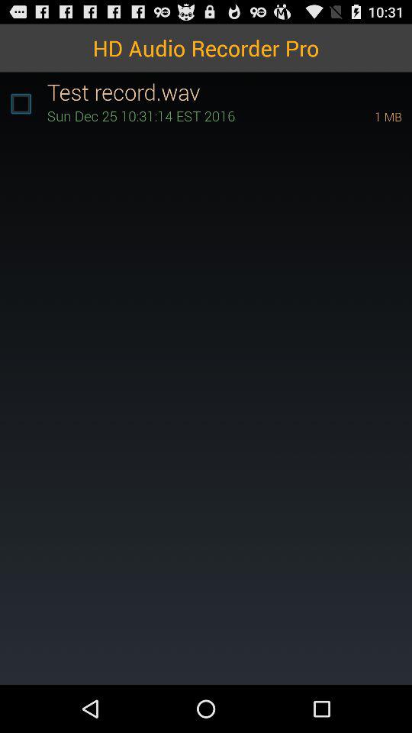 This screenshot has height=733, width=412. I want to click on swipe to the test record.wav item, so click(229, 92).